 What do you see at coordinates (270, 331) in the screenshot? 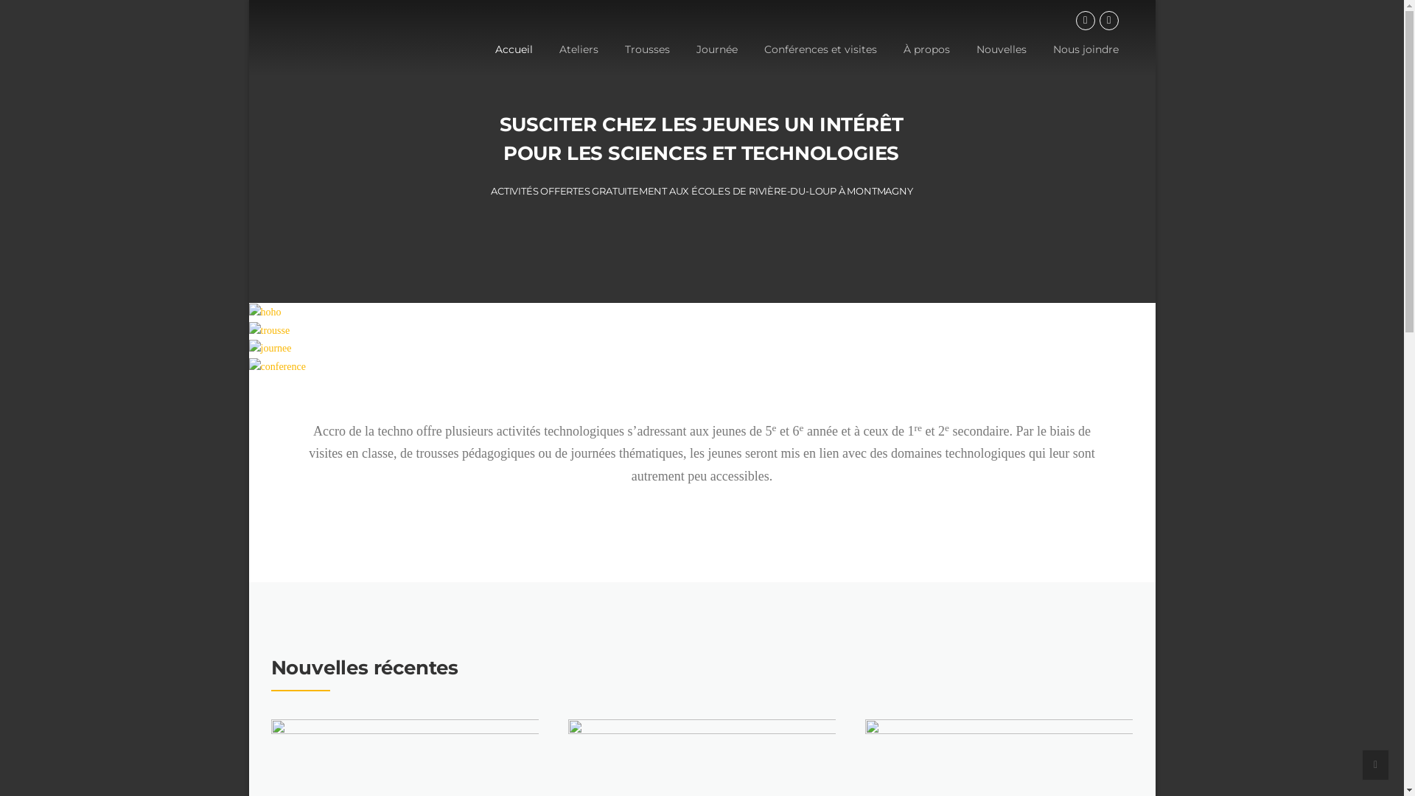
I see `trousse` at bounding box center [270, 331].